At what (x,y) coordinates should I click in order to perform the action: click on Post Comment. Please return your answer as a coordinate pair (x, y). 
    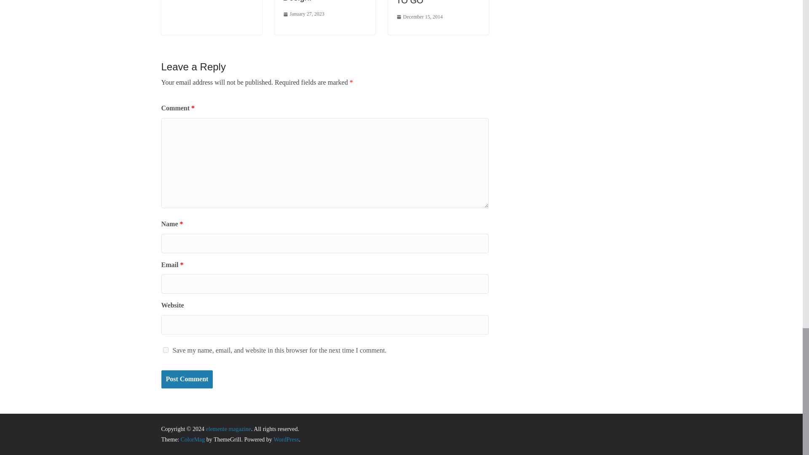
    Looking at the image, I should click on (187, 379).